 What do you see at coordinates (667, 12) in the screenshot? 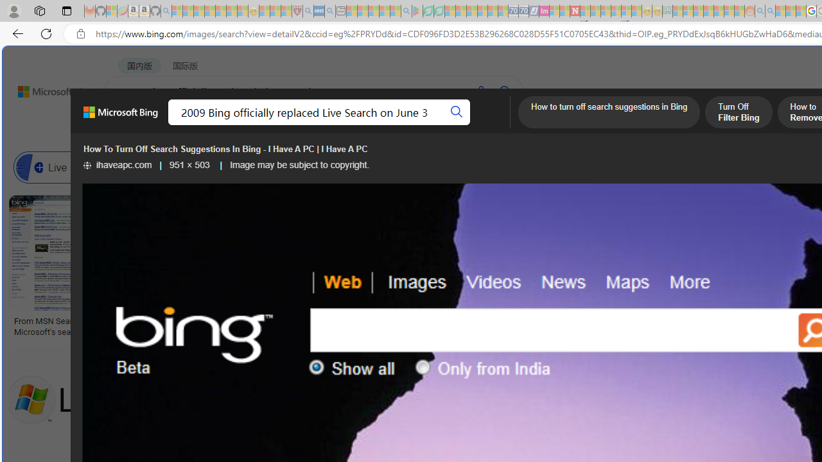
I see `DITOGAMES AG Imprint - Sleeping` at bounding box center [667, 12].